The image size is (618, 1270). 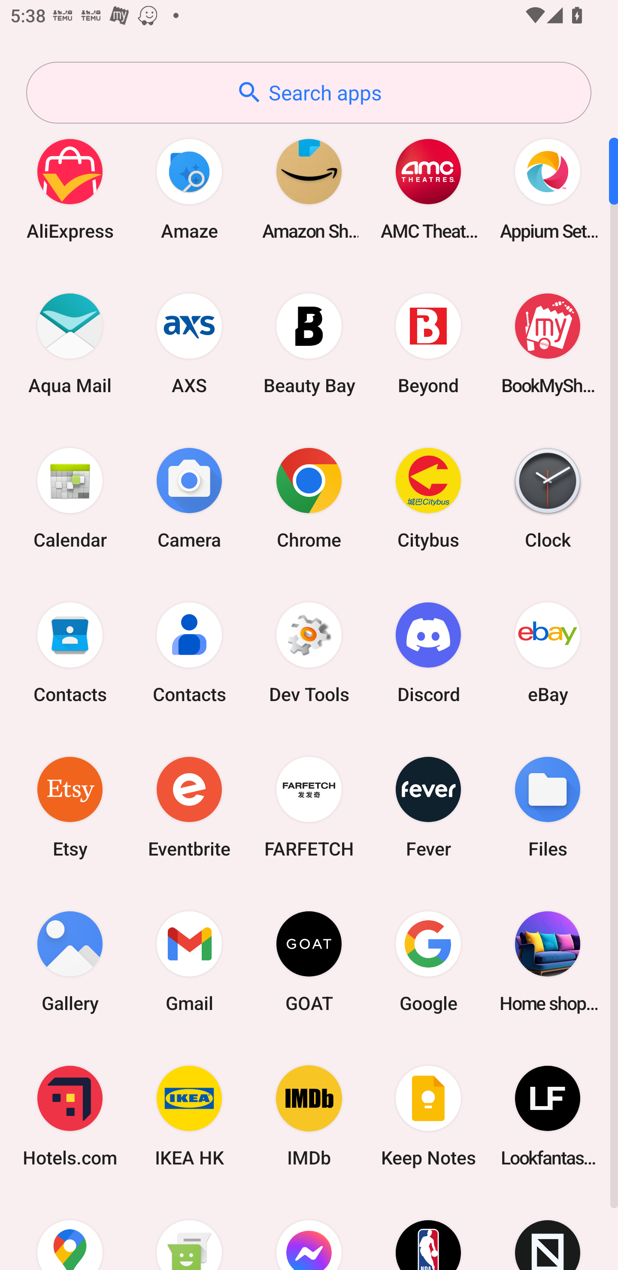 I want to click on NBA, so click(x=428, y=1232).